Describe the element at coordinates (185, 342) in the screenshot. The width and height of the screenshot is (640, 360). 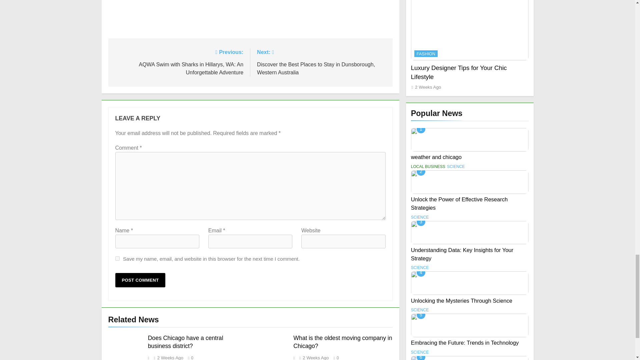
I see `Does Chicago have a central business district?` at that location.